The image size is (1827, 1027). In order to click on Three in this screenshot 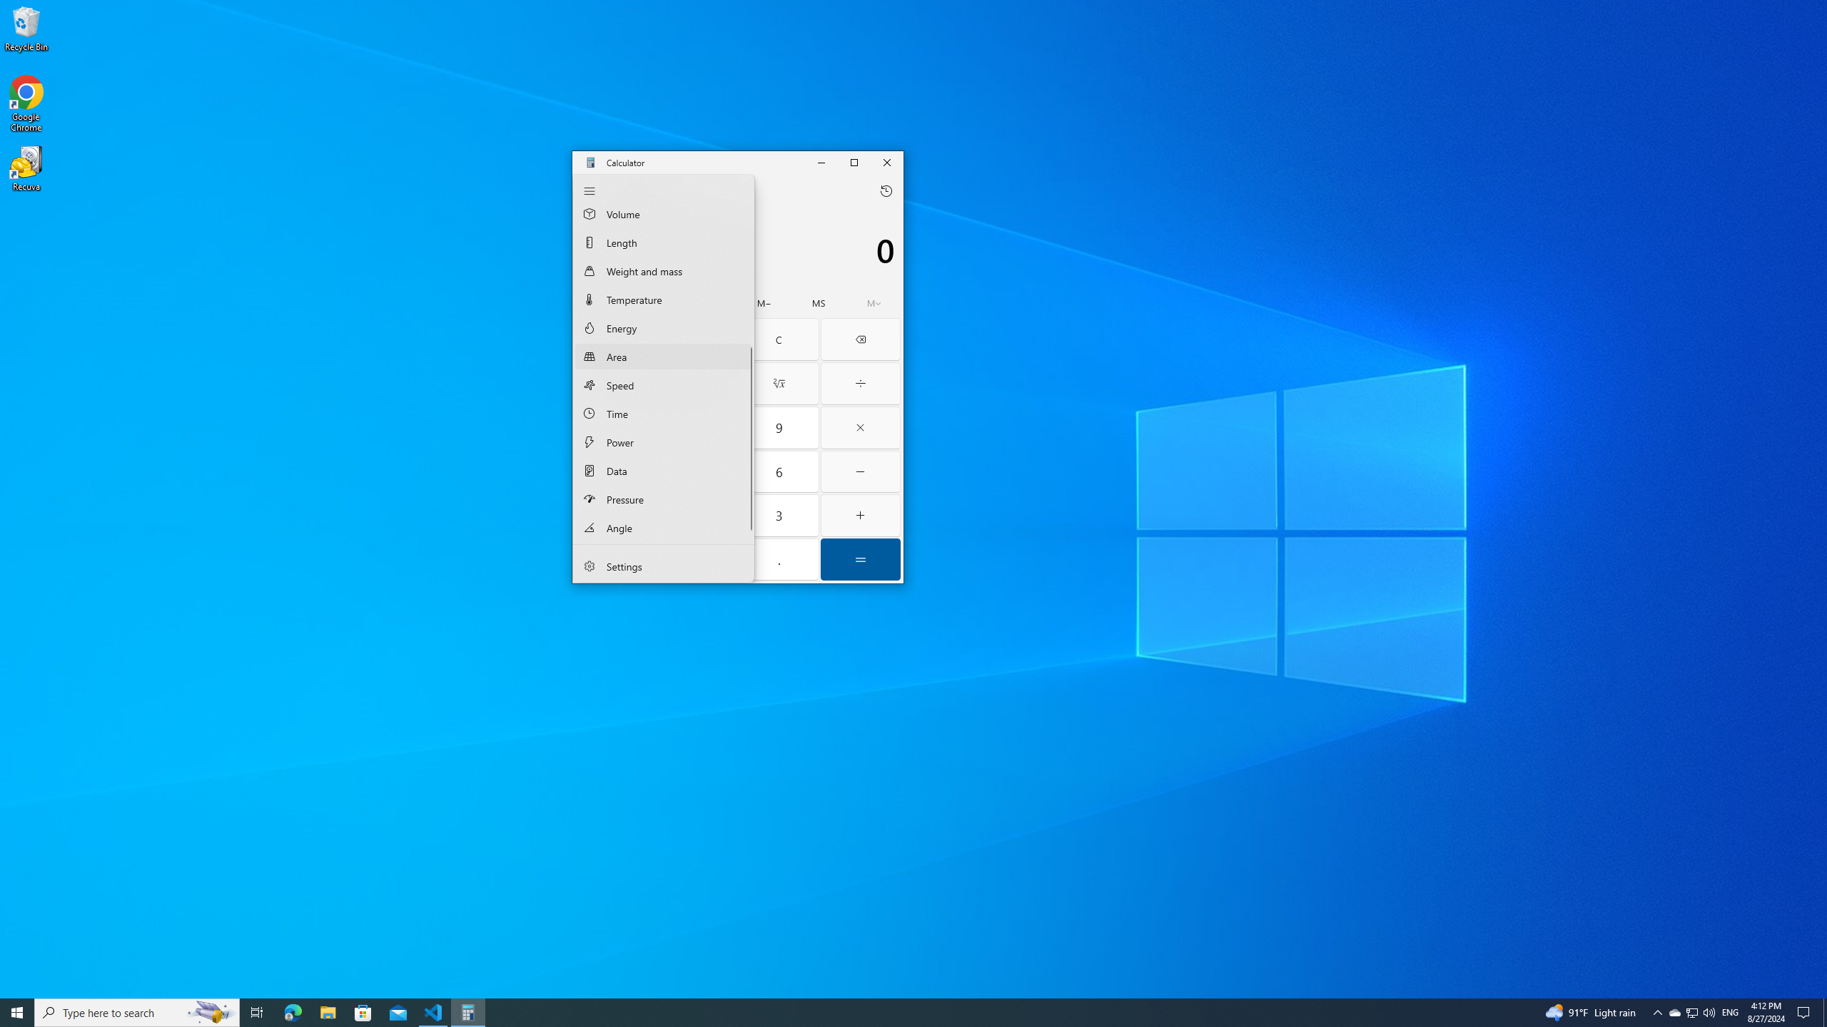, I will do `click(779, 515)`.